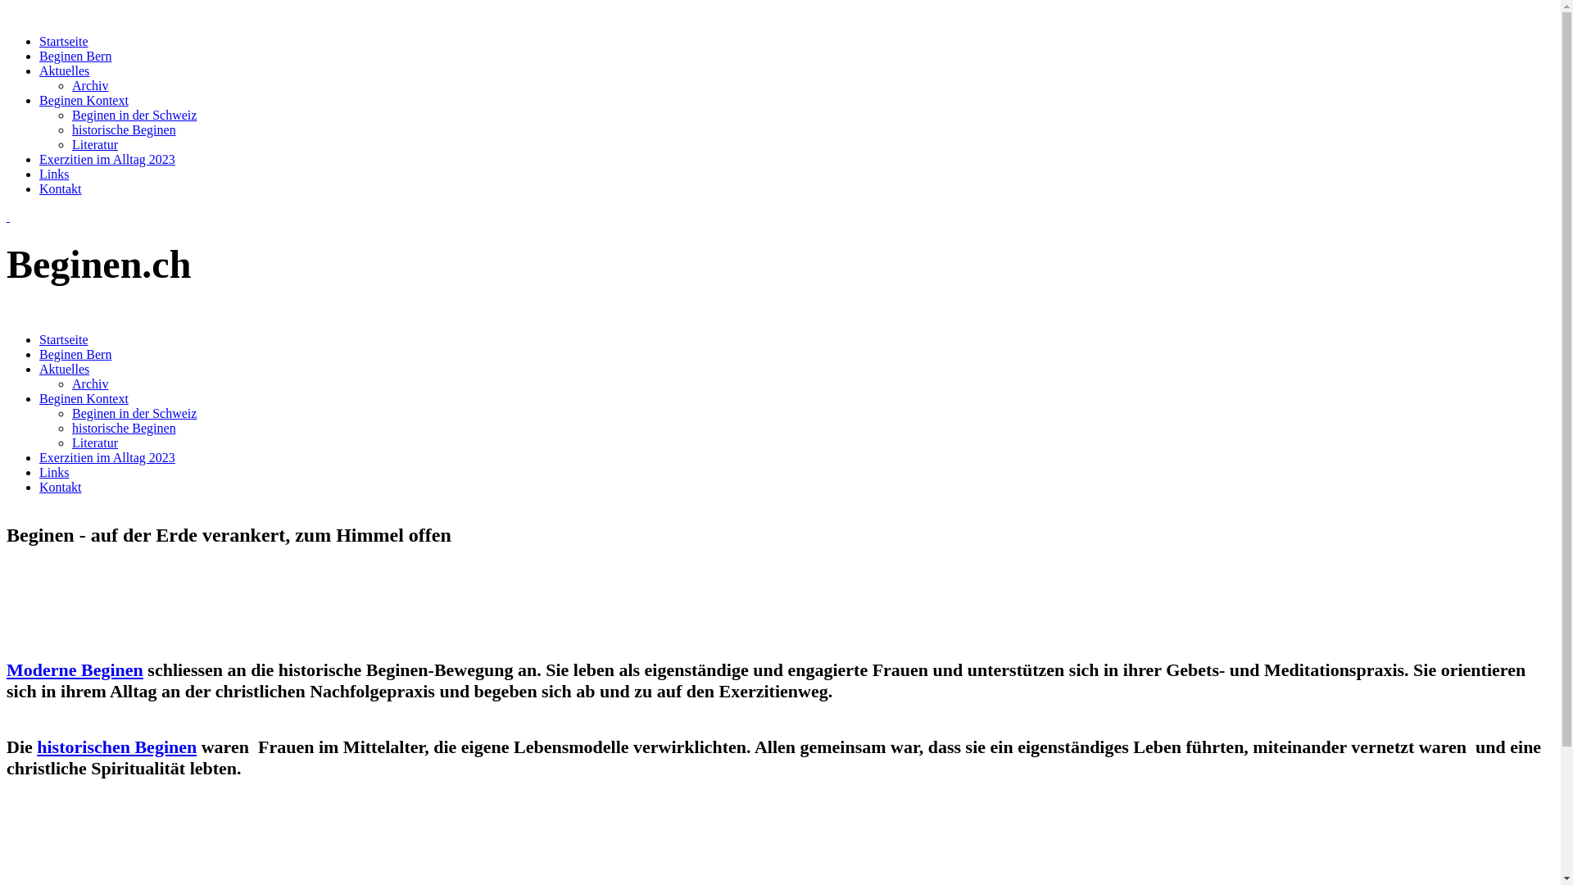 This screenshot has width=1573, height=885. I want to click on Beginen in der Schweiz, so click(134, 413).